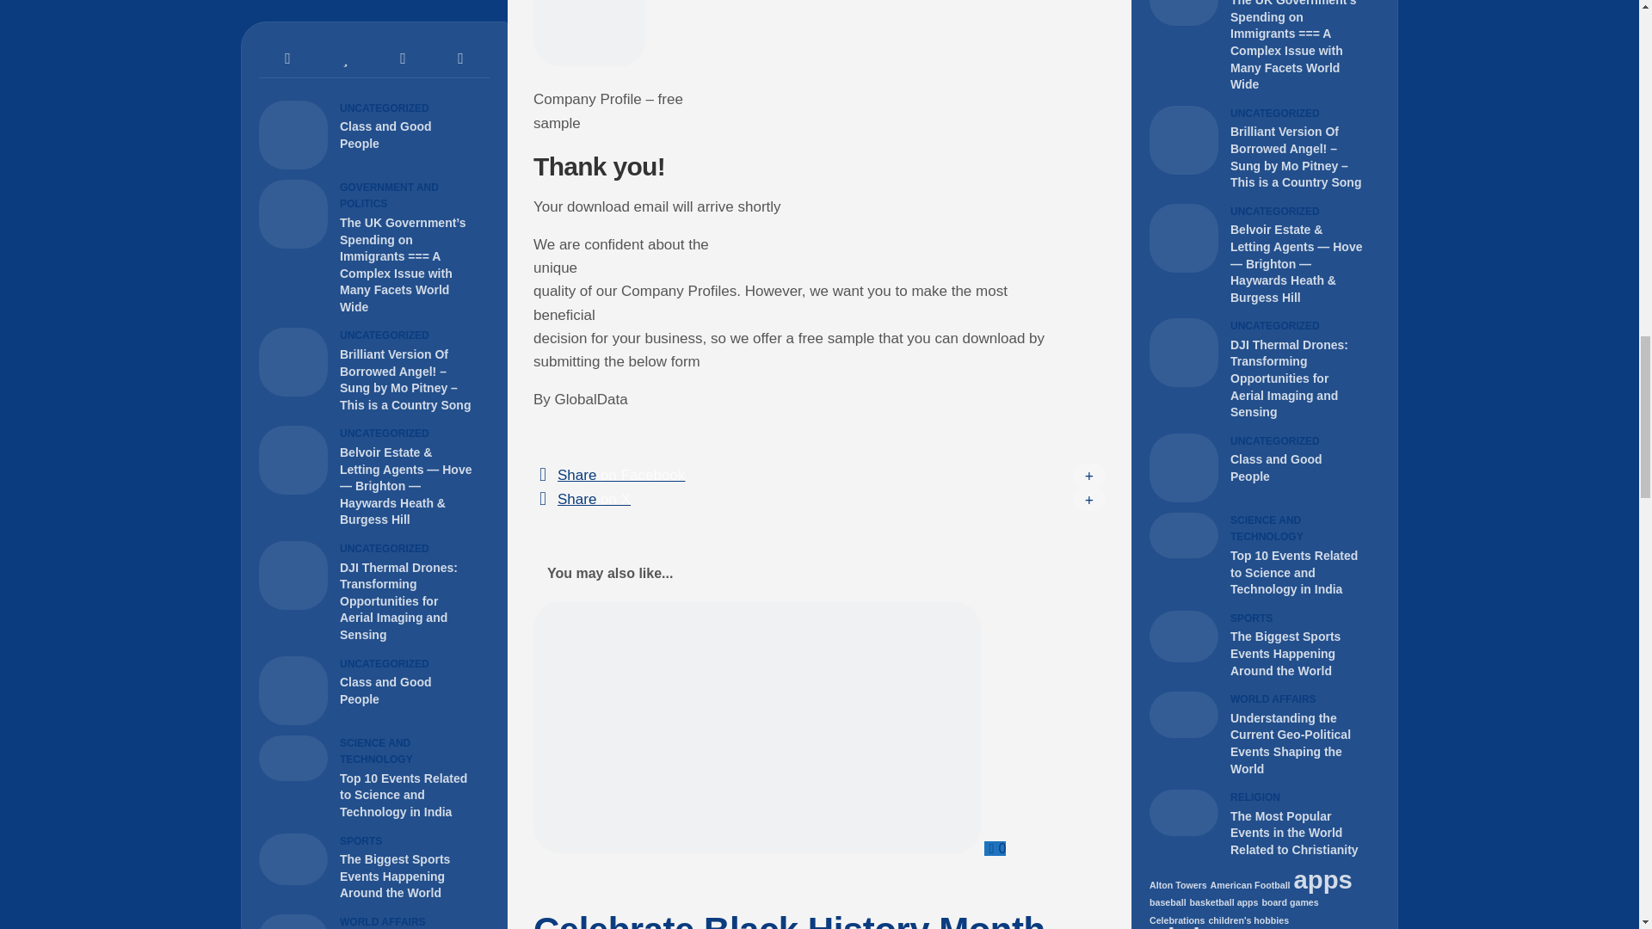  I want to click on Share on X, so click(819, 499).